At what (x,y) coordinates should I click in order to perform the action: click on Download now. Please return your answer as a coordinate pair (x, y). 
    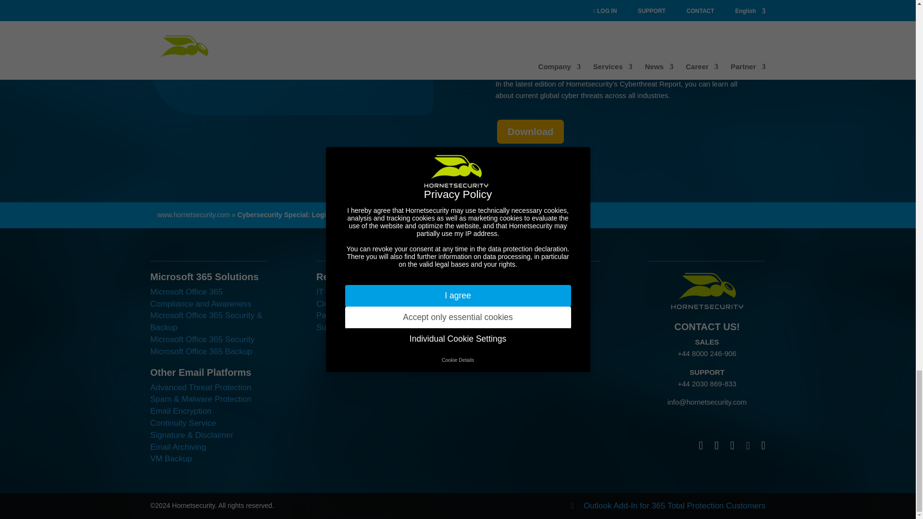
    Looking at the image, I should click on (217, 59).